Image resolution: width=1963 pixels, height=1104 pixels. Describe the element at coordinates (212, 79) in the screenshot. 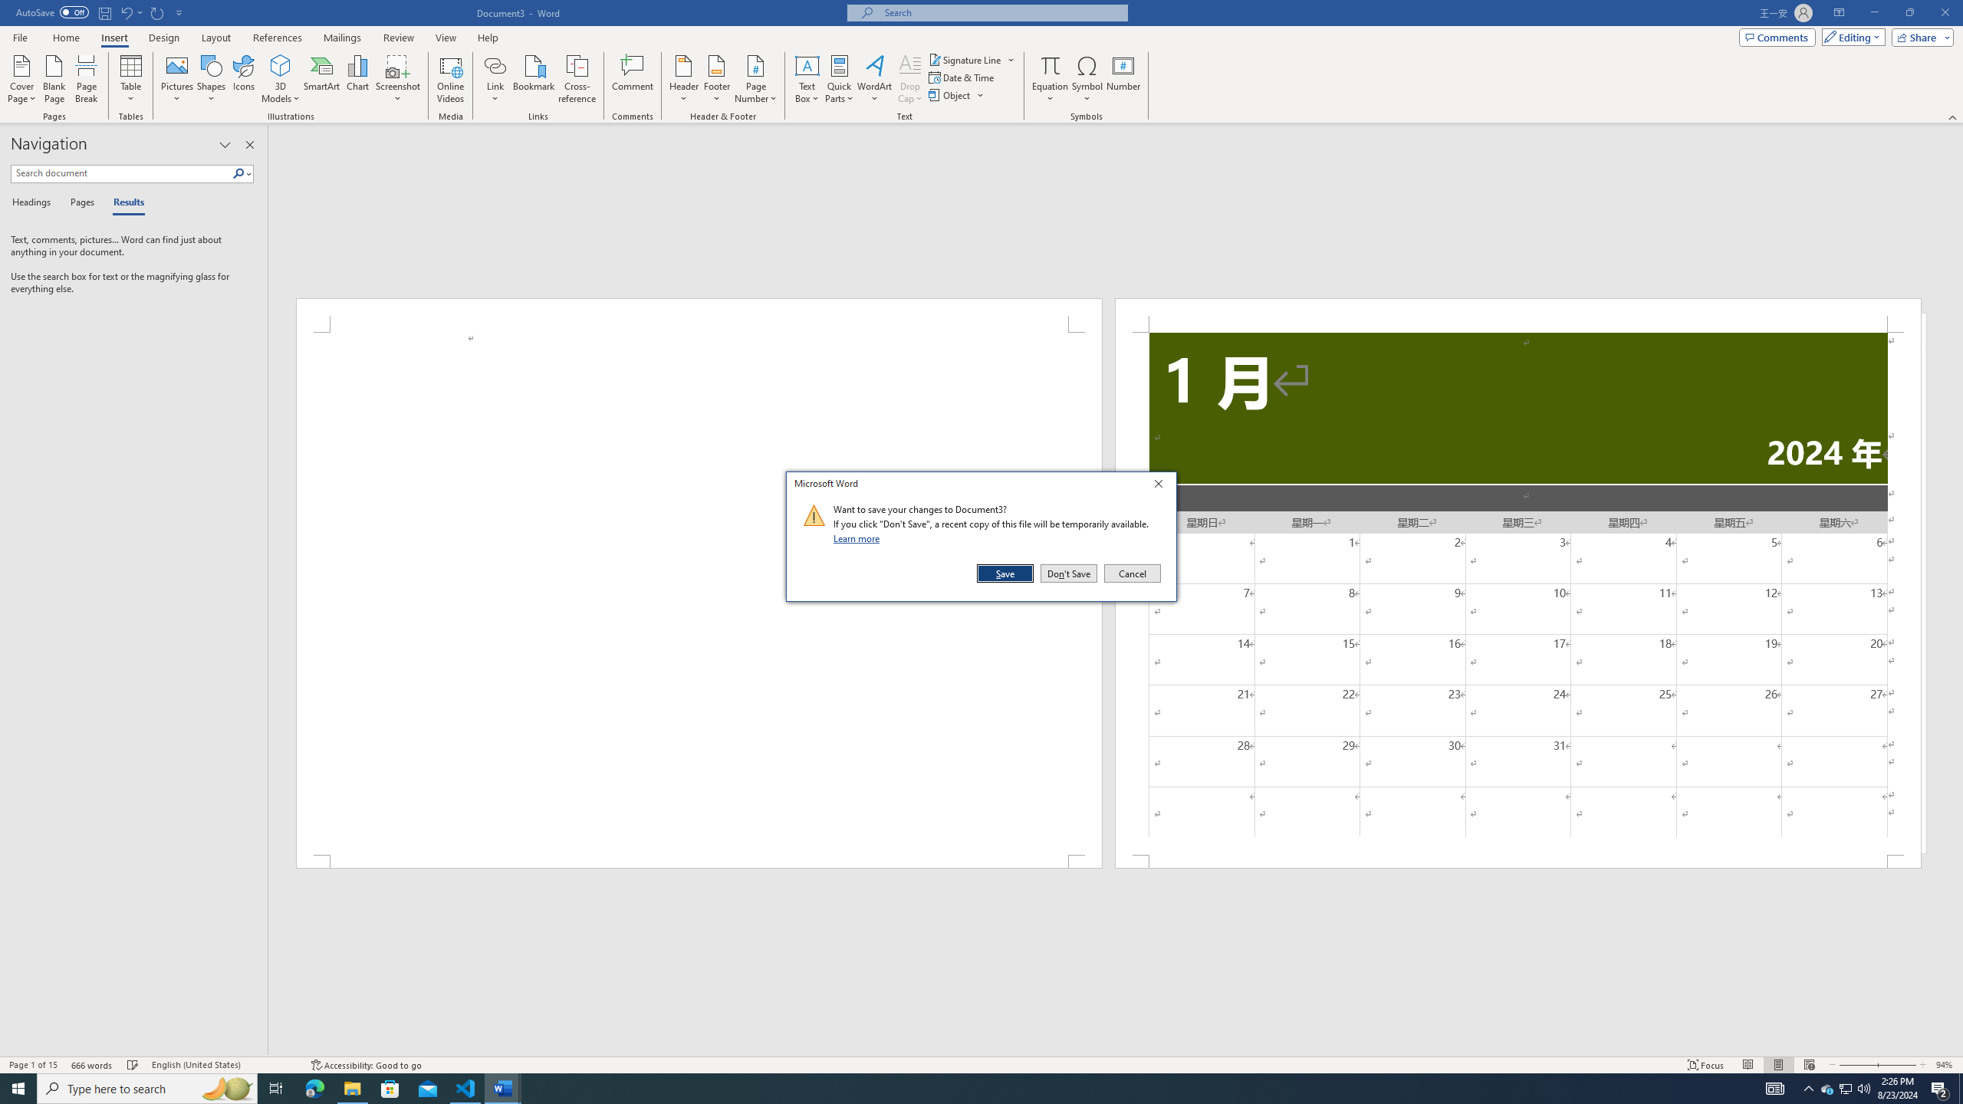

I see `Shapes` at that location.